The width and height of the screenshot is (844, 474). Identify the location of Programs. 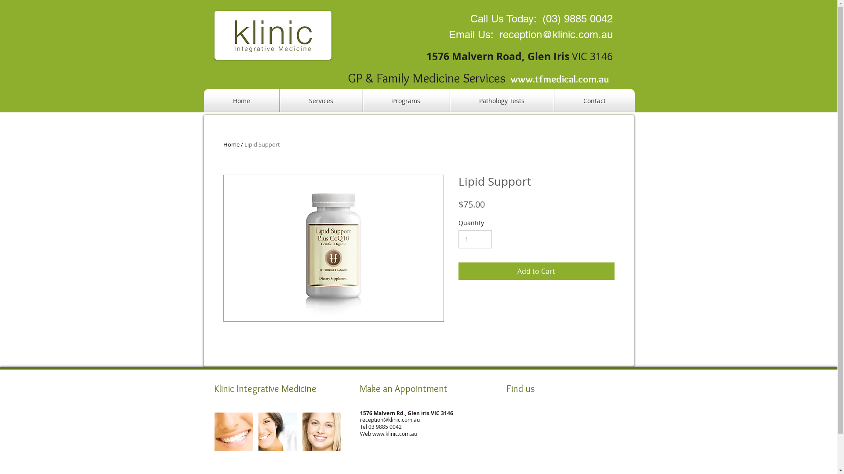
(406, 101).